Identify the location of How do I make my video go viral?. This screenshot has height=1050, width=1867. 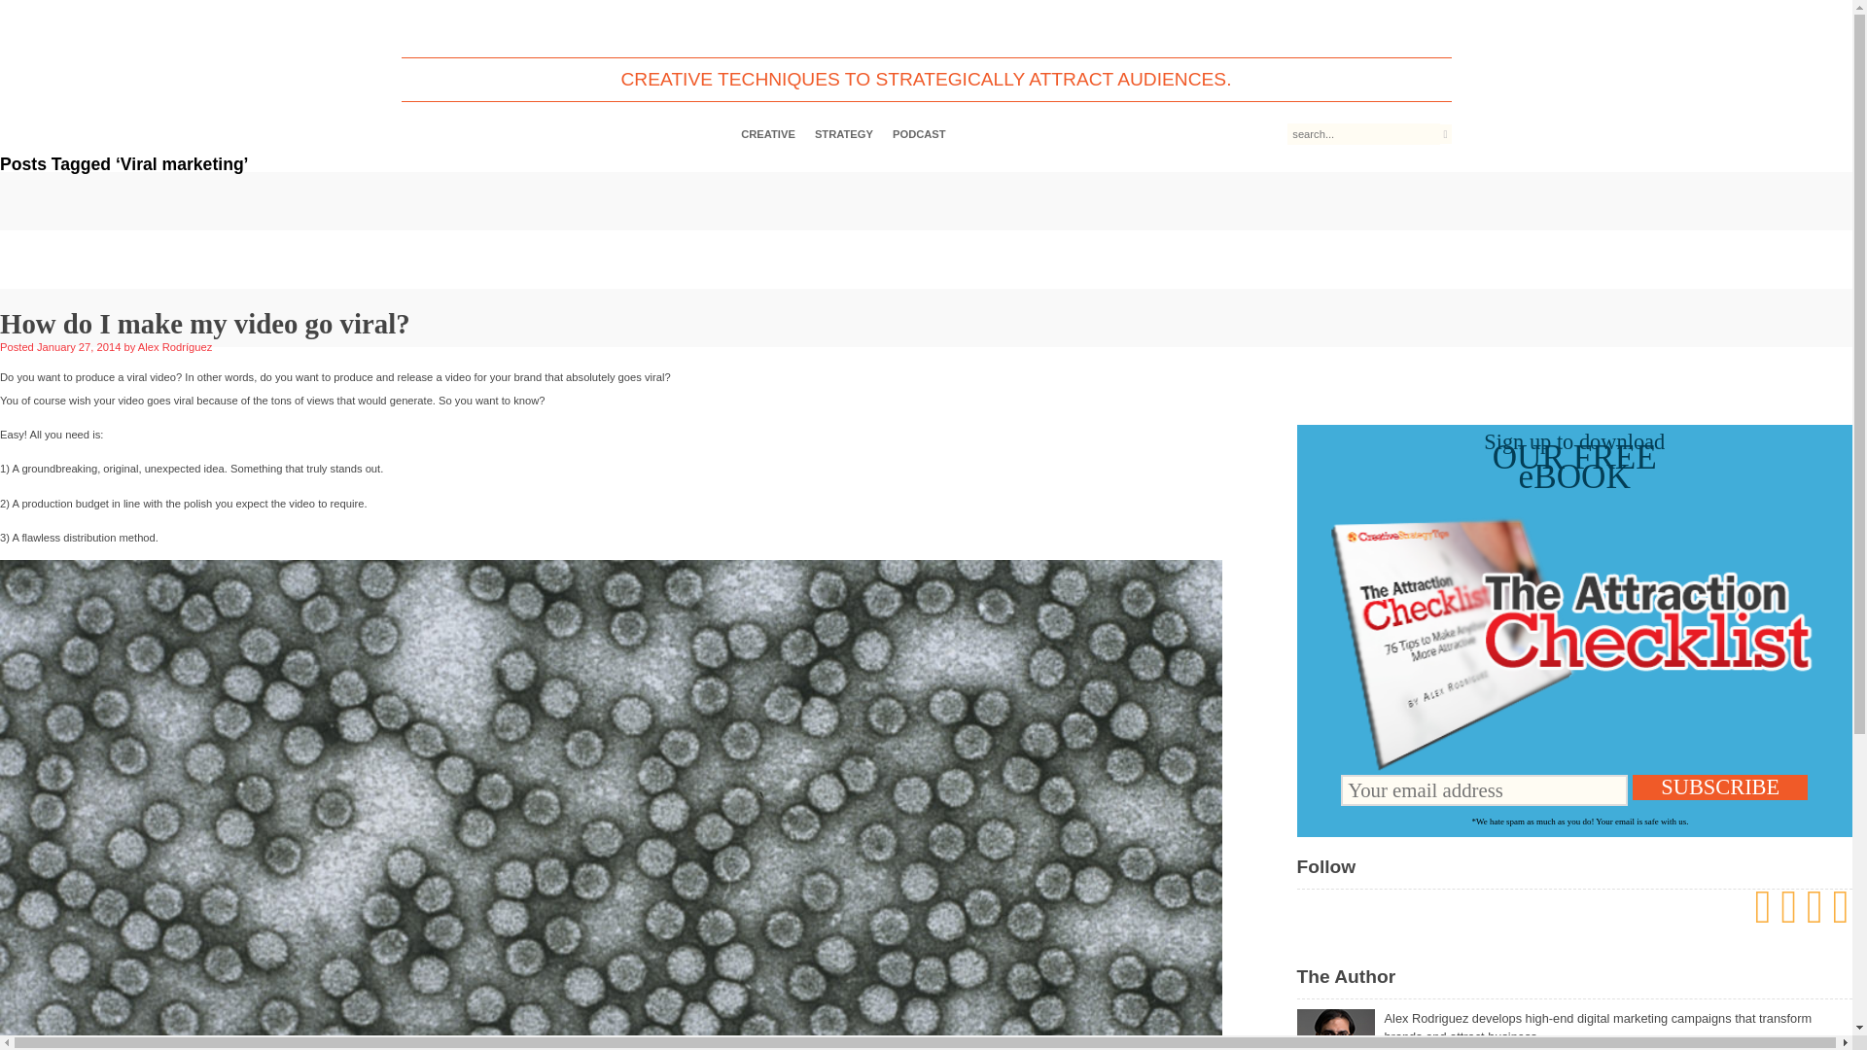
(205, 323).